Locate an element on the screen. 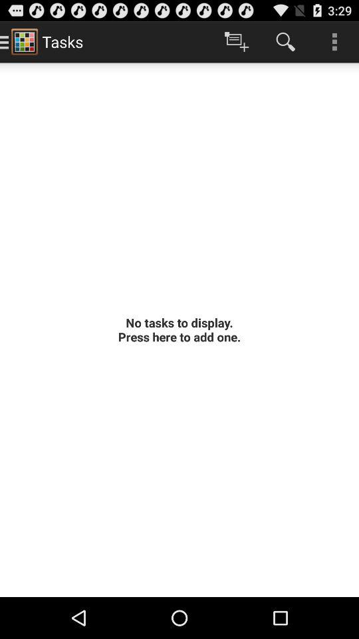 Image resolution: width=359 pixels, height=639 pixels. select the no tasks to is located at coordinates (179, 329).